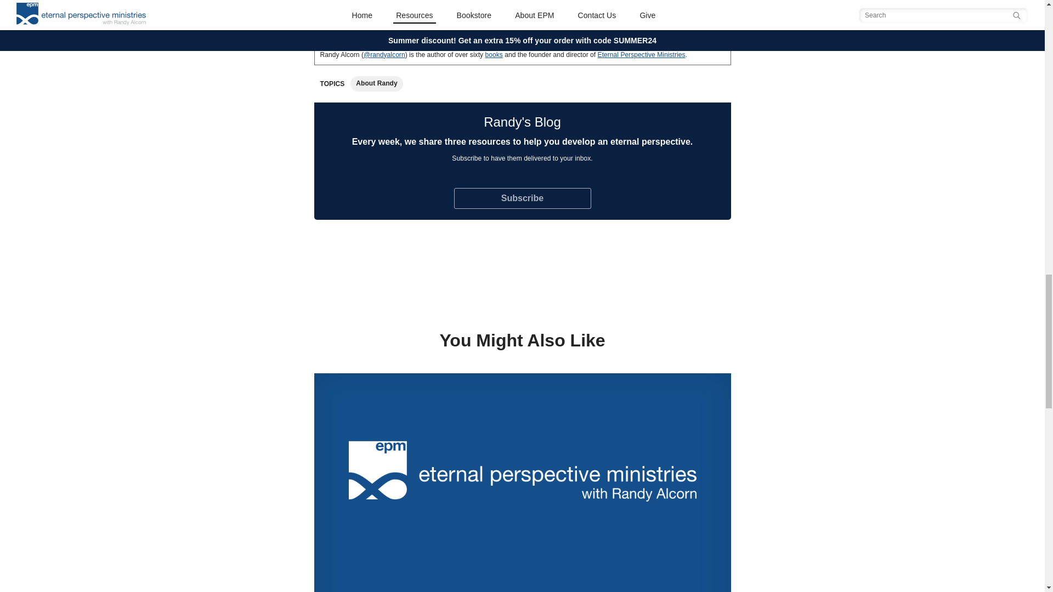 Image resolution: width=1053 pixels, height=592 pixels. What do you see at coordinates (376, 83) in the screenshot?
I see `About Randy` at bounding box center [376, 83].